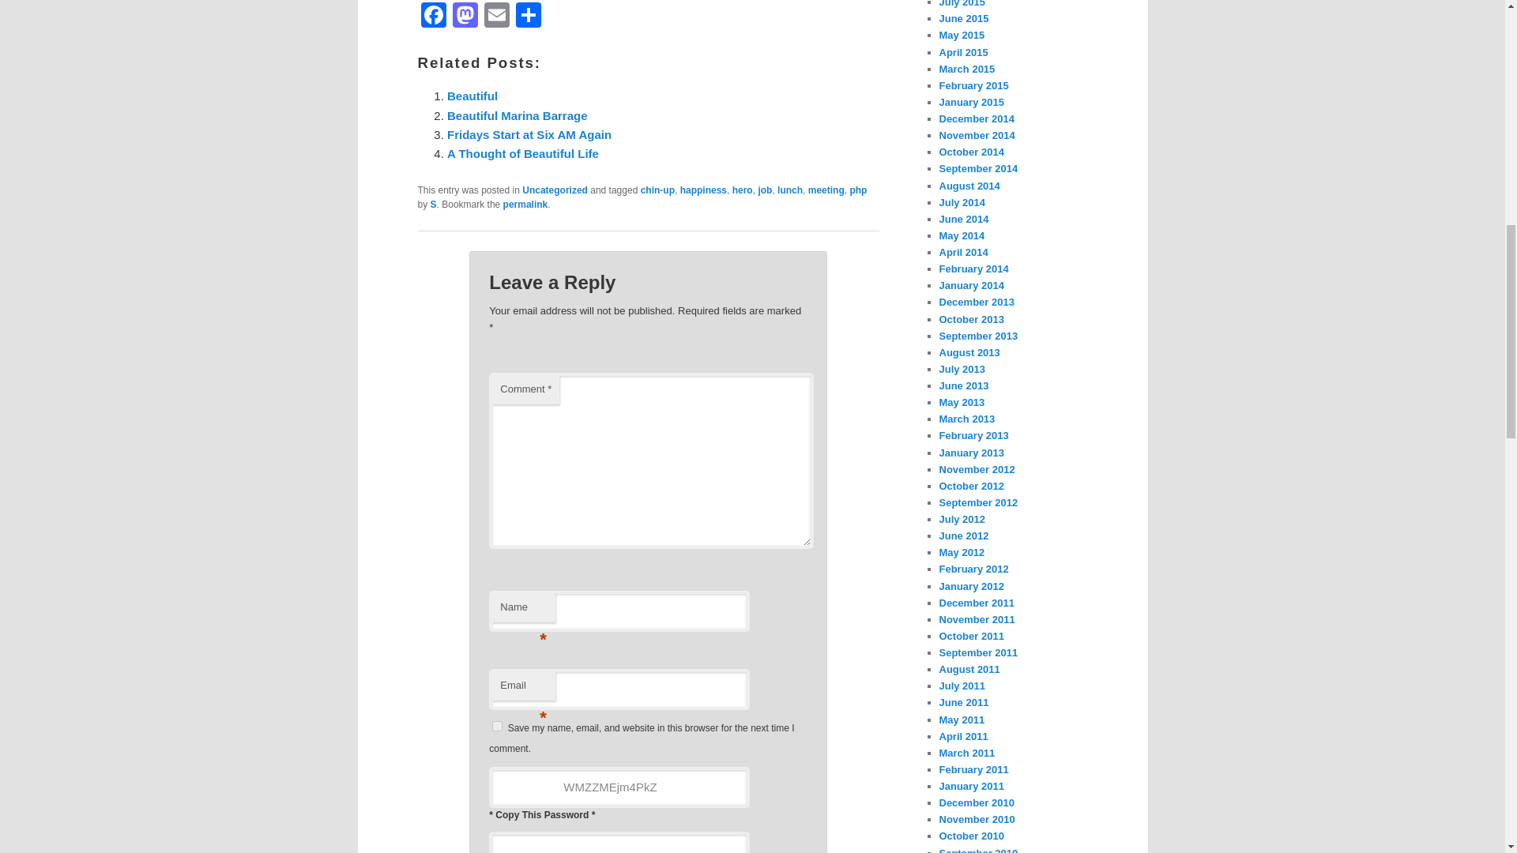 Image resolution: width=1517 pixels, height=853 pixels. I want to click on Beautiful Marina Barrage, so click(518, 115).